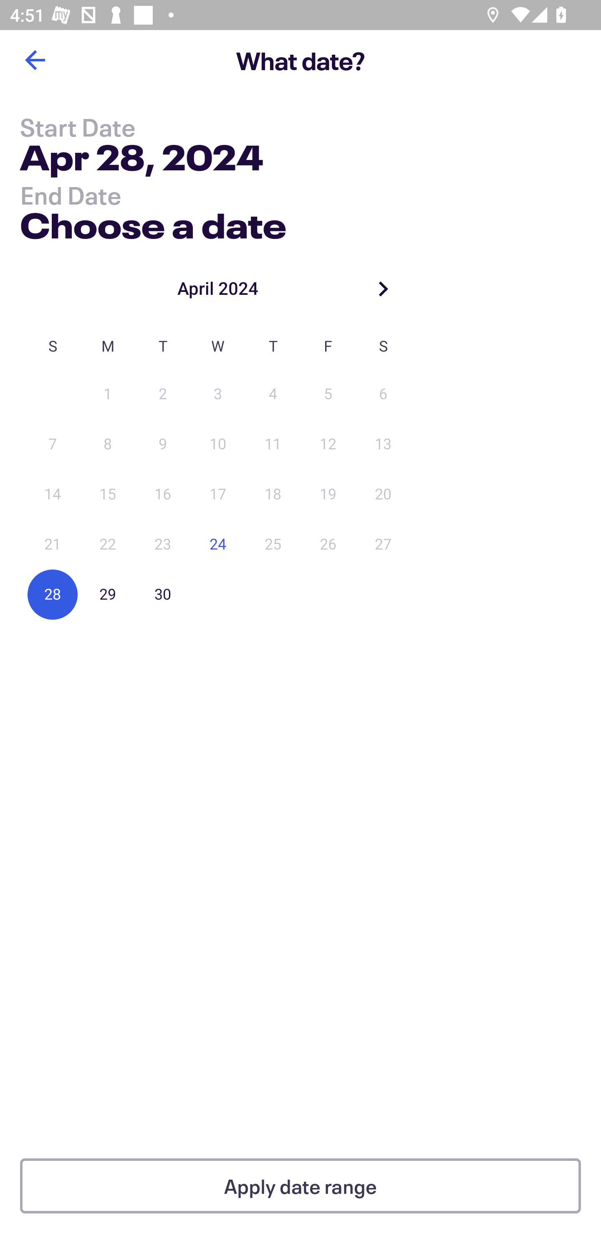  Describe the element at coordinates (153, 222) in the screenshot. I see `Choose a date` at that location.